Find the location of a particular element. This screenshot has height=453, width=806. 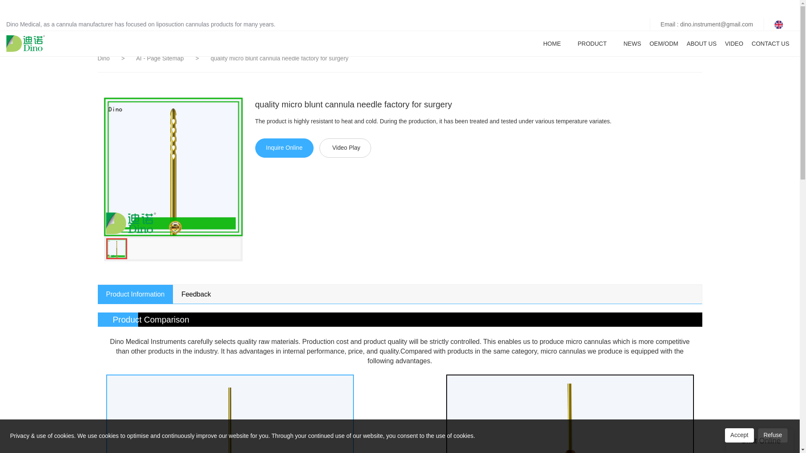

PRODUCT is located at coordinates (592, 44).